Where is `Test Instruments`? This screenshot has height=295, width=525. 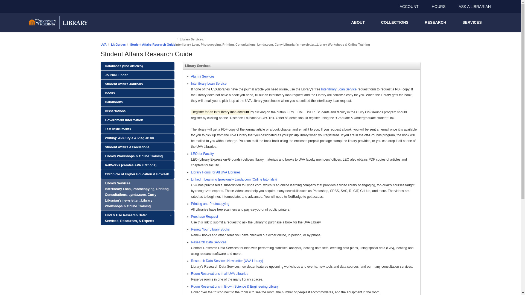
Test Instruments is located at coordinates (137, 129).